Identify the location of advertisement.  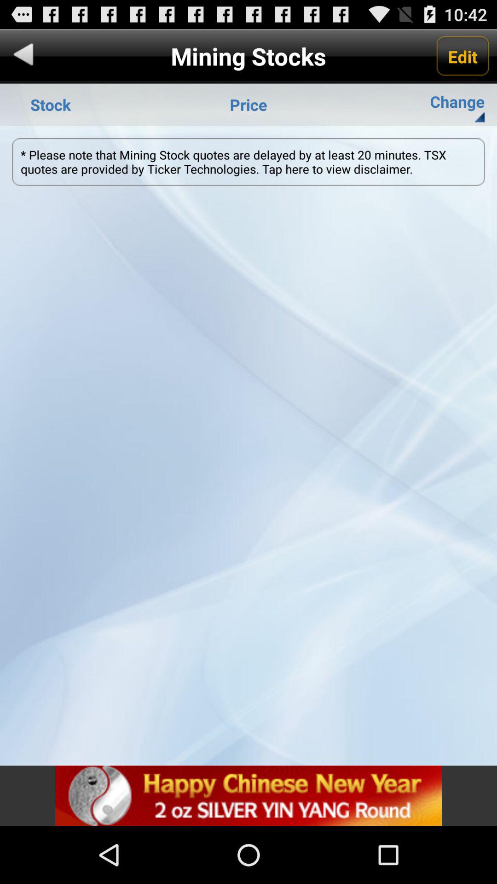
(248, 796).